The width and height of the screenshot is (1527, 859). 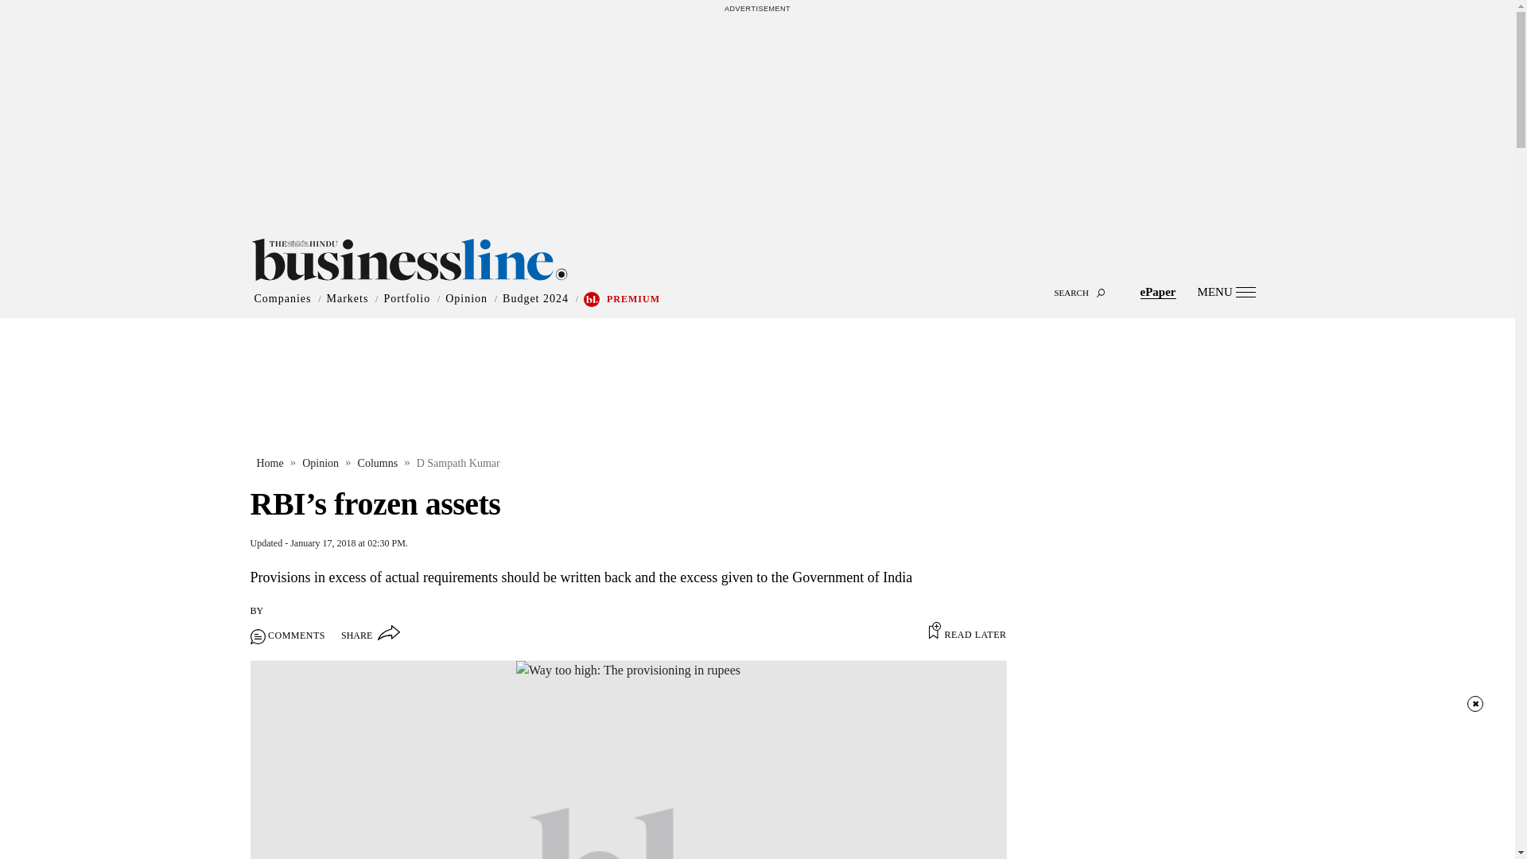 What do you see at coordinates (406, 299) in the screenshot?
I see `Portfolio` at bounding box center [406, 299].